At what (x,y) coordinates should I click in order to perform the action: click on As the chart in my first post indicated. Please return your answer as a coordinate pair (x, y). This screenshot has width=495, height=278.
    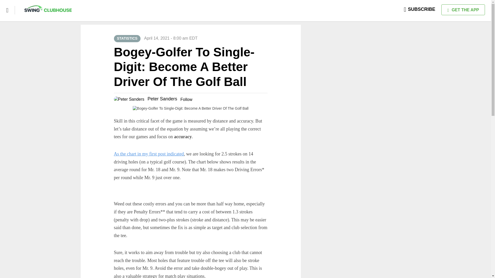
    Looking at the image, I should click on (148, 154).